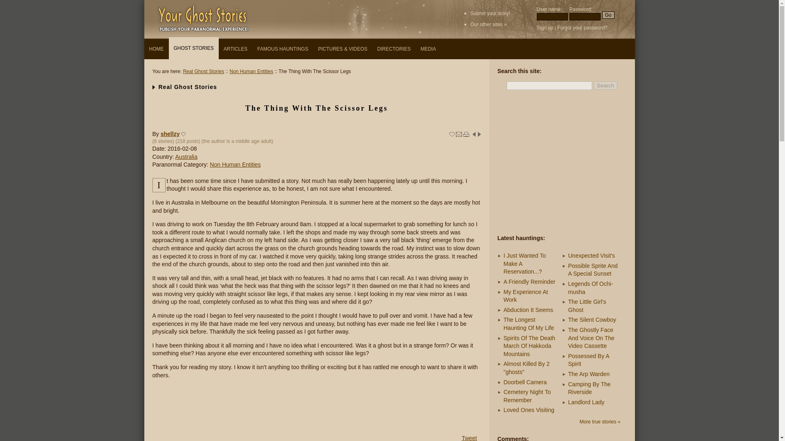  I want to click on Advertisement, so click(561, 163).